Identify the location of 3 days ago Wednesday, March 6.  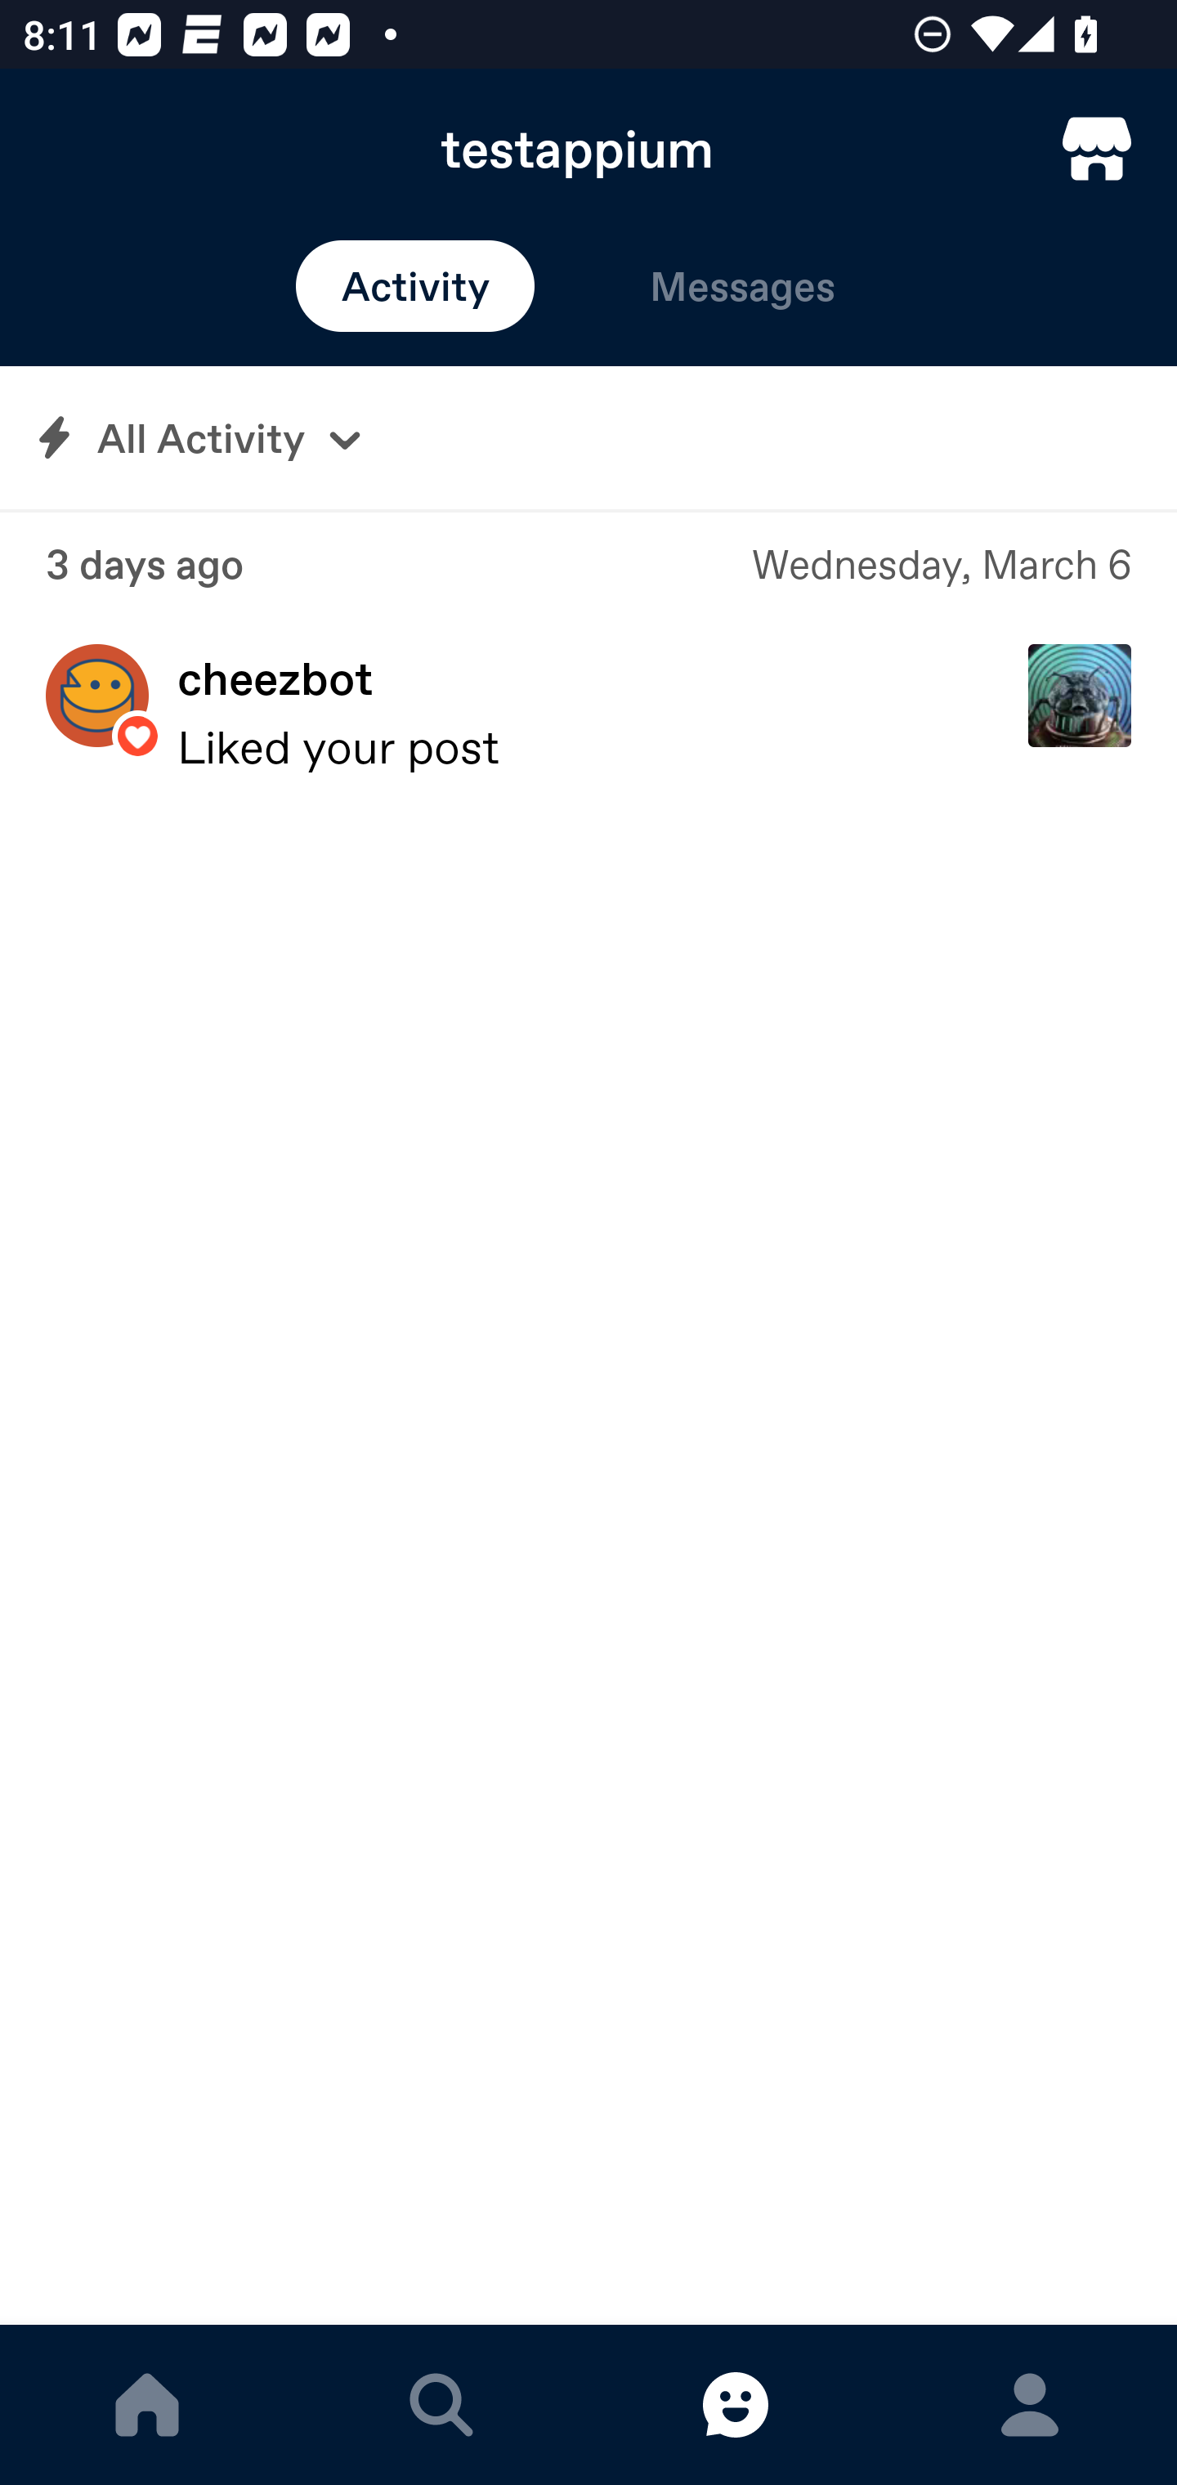
(588, 564).